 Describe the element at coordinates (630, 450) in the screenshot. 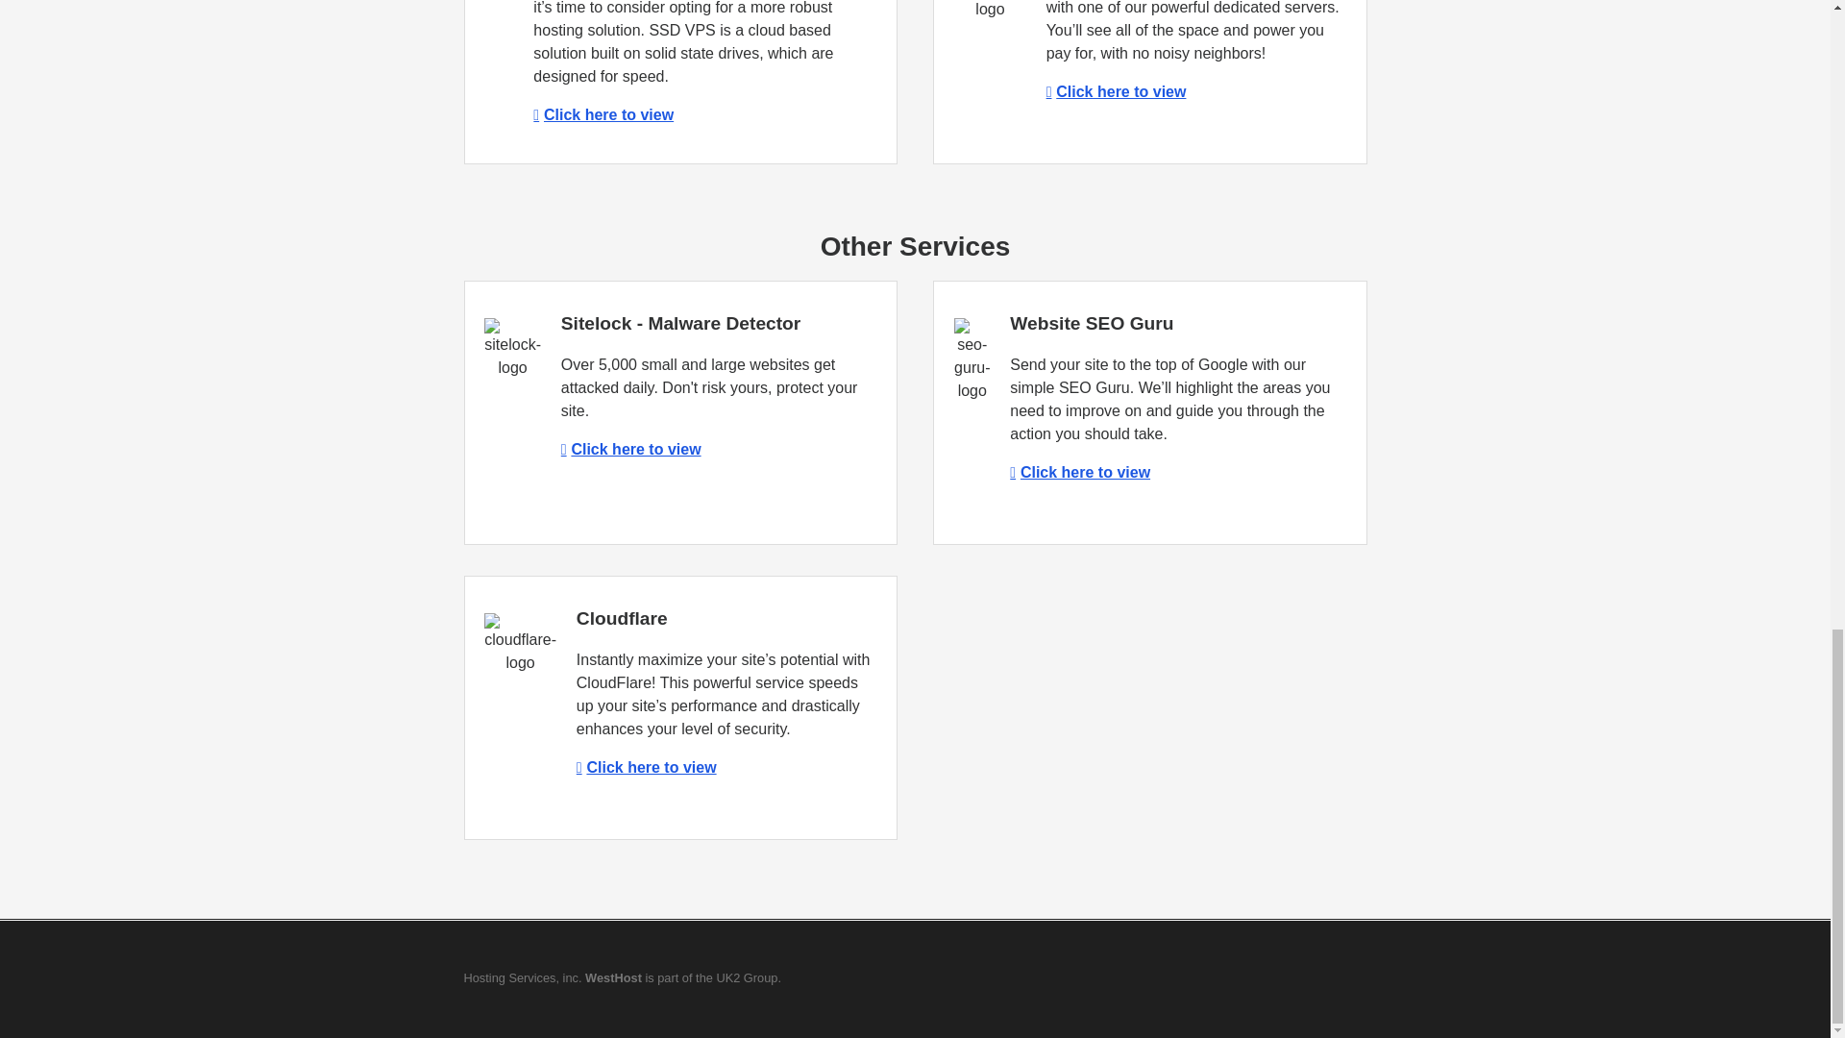

I see `Click here to view` at that location.